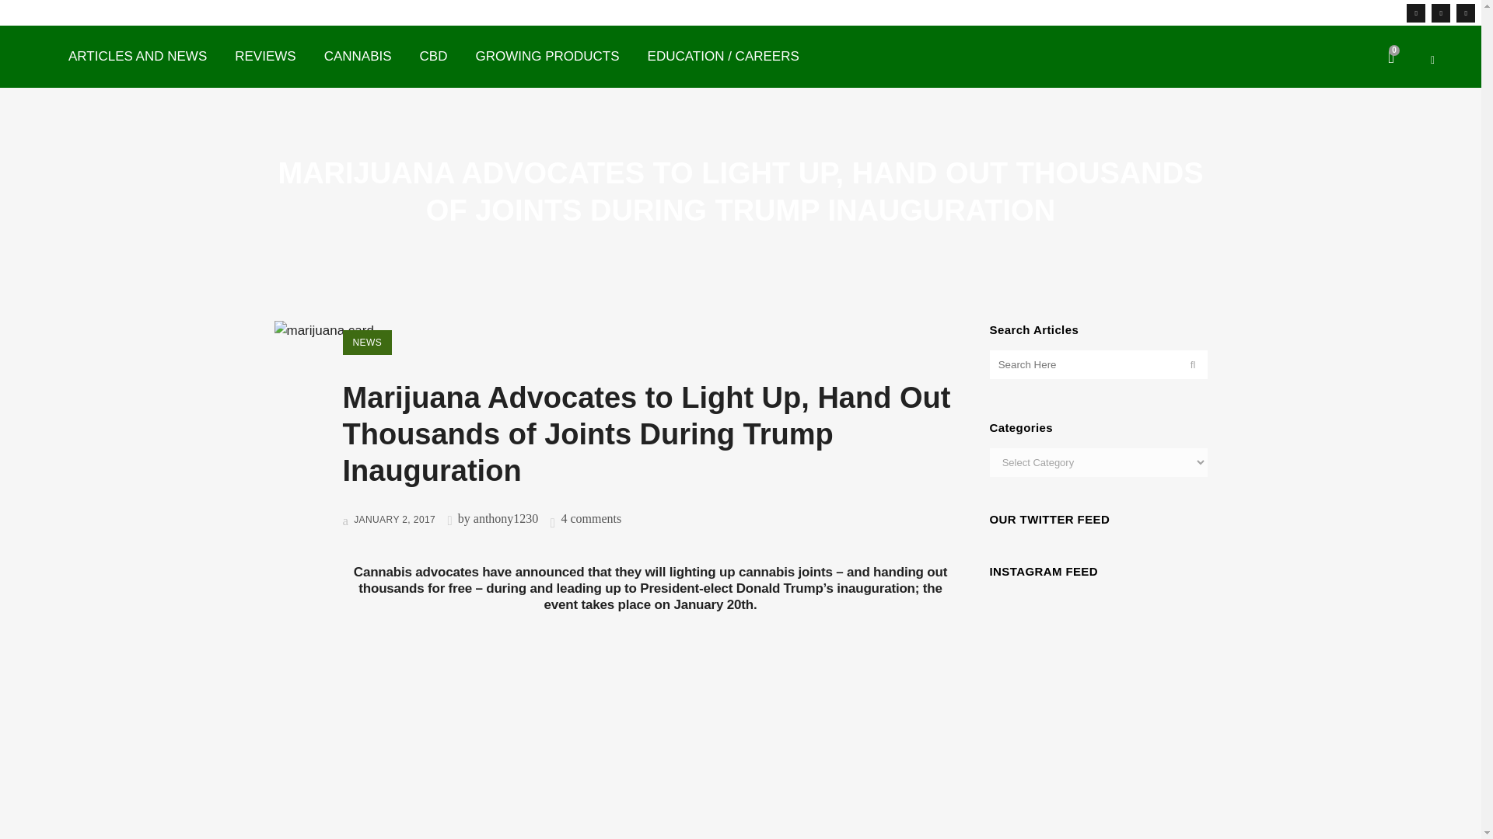 The width and height of the screenshot is (1493, 839). What do you see at coordinates (1391, 57) in the screenshot?
I see `0` at bounding box center [1391, 57].